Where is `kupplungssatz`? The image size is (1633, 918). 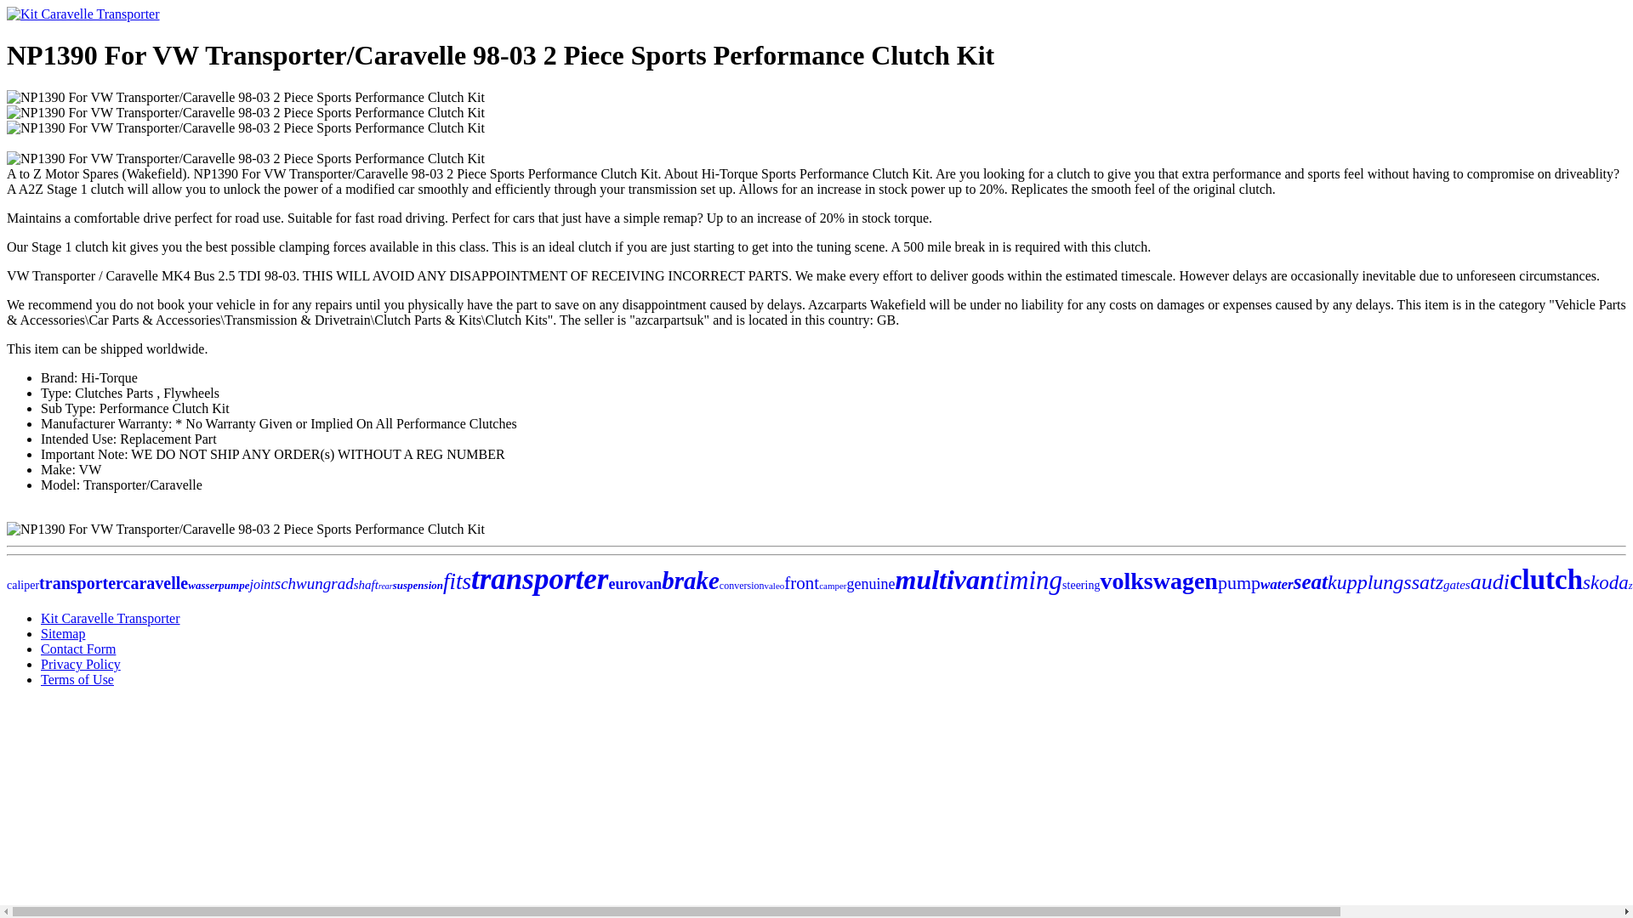 kupplungssatz is located at coordinates (1385, 581).